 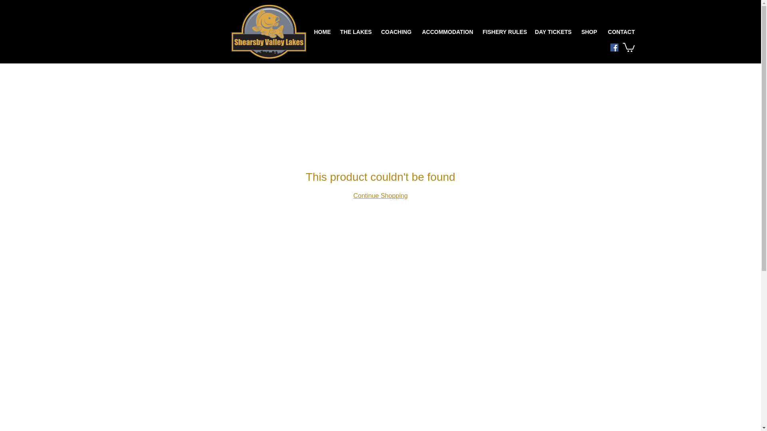 What do you see at coordinates (447, 32) in the screenshot?
I see `ACCOMMODATION` at bounding box center [447, 32].